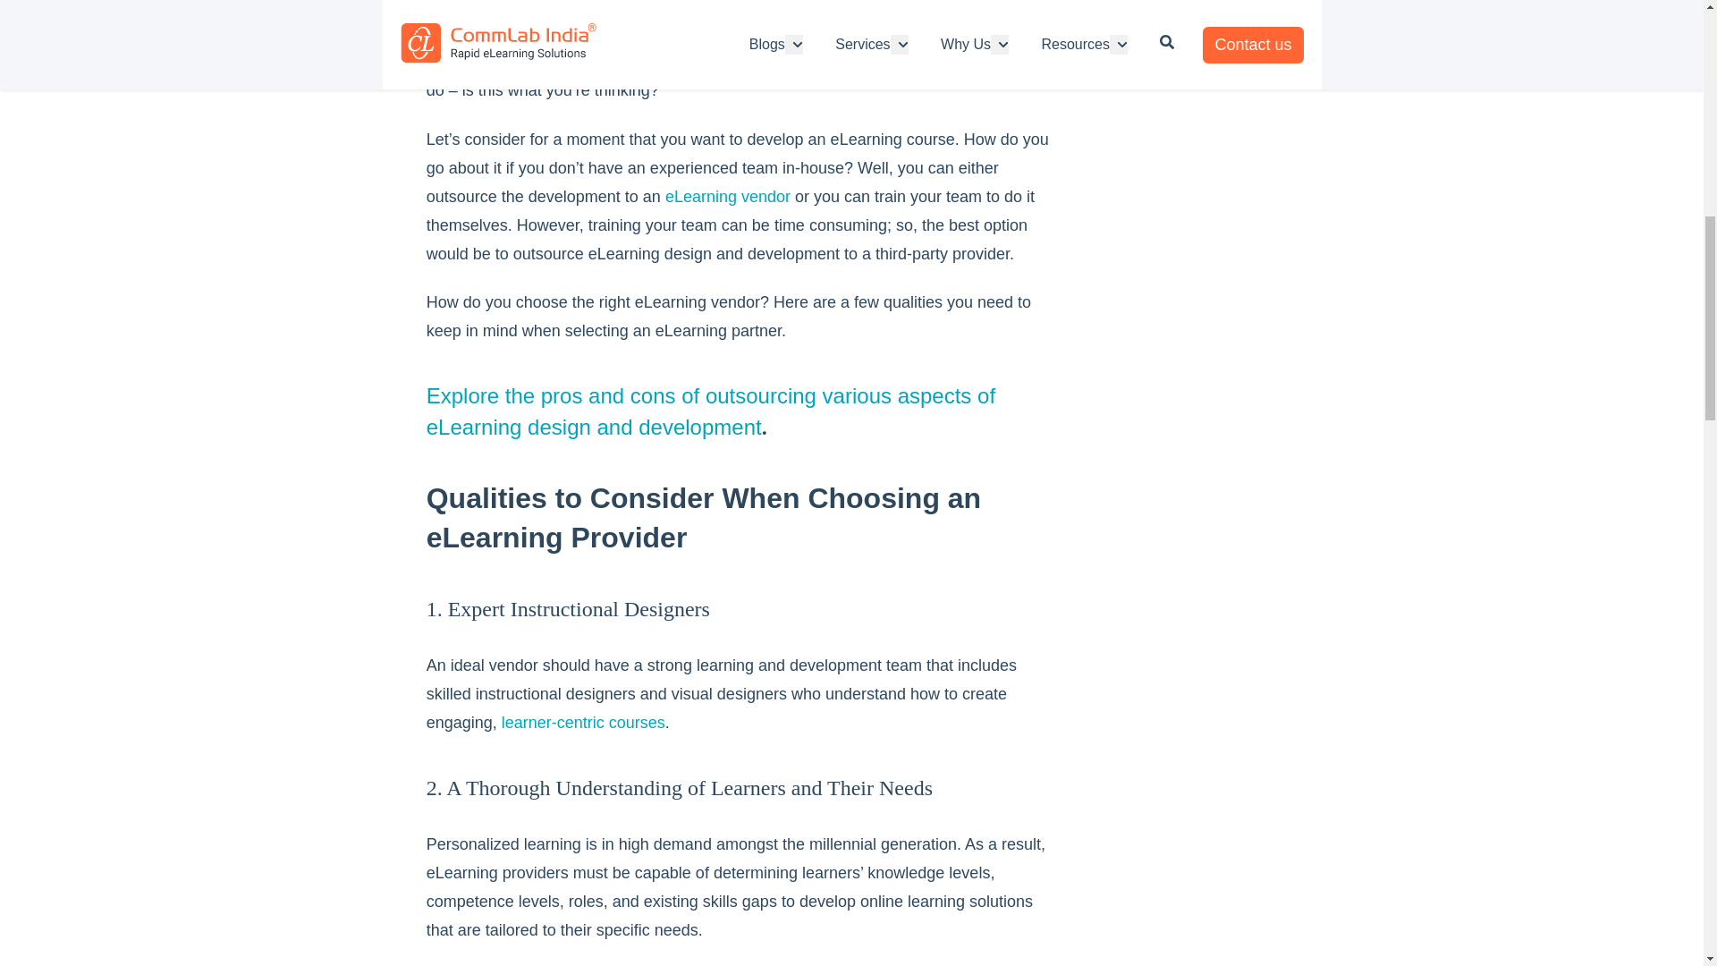  What do you see at coordinates (728, 197) in the screenshot?
I see `Vendor Vetting Tips` at bounding box center [728, 197].